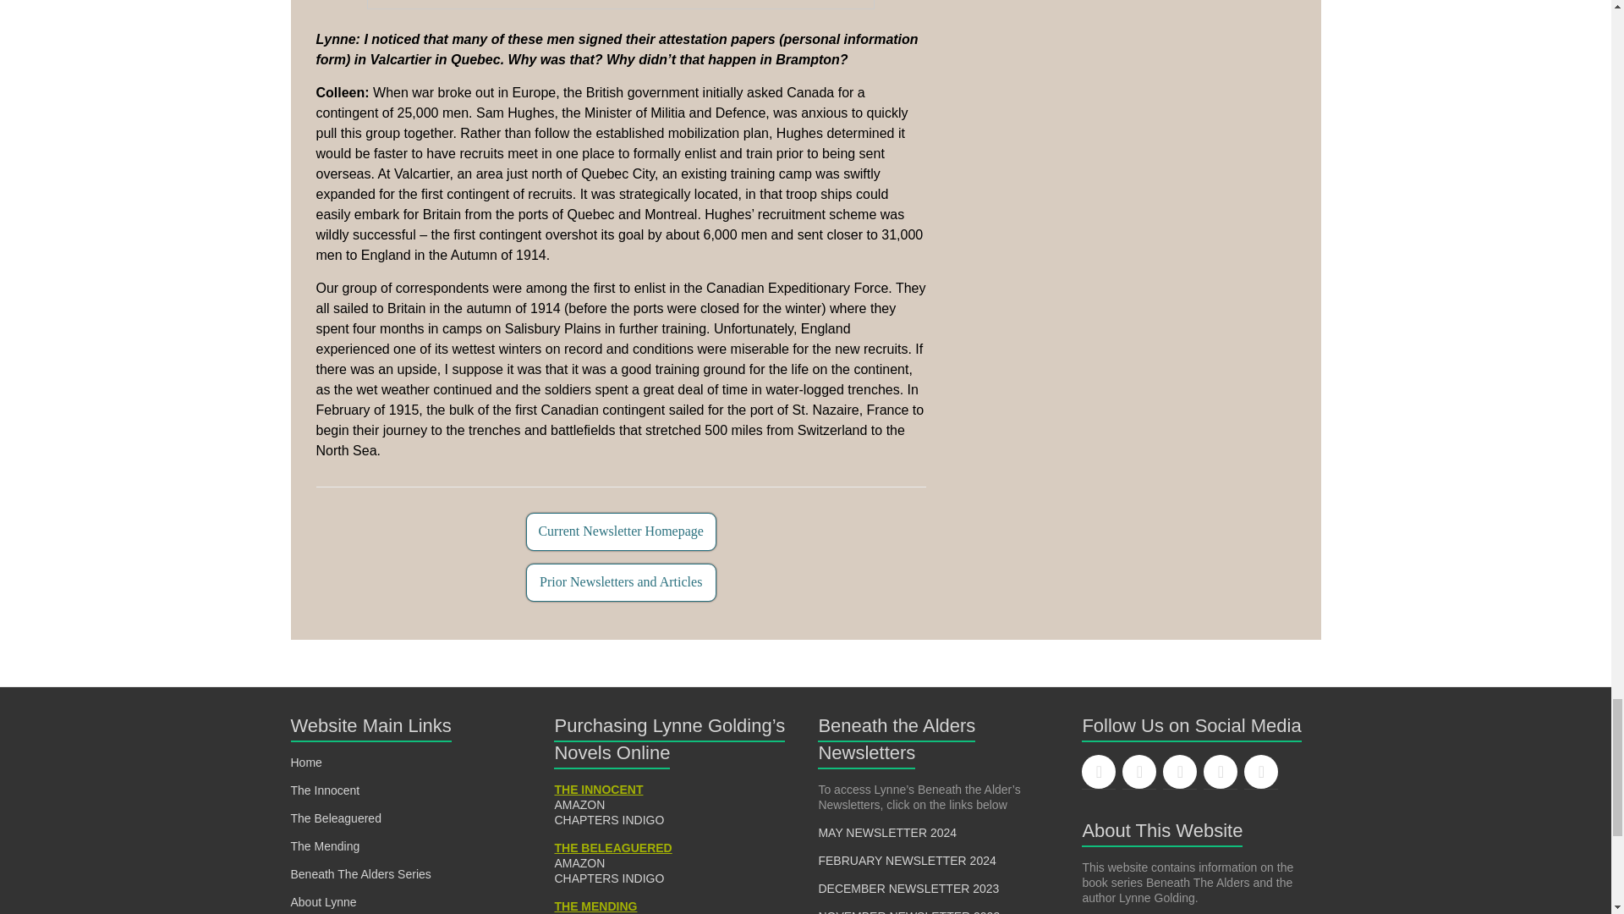  I want to click on Prior Newsletters and Articles, so click(621, 582).